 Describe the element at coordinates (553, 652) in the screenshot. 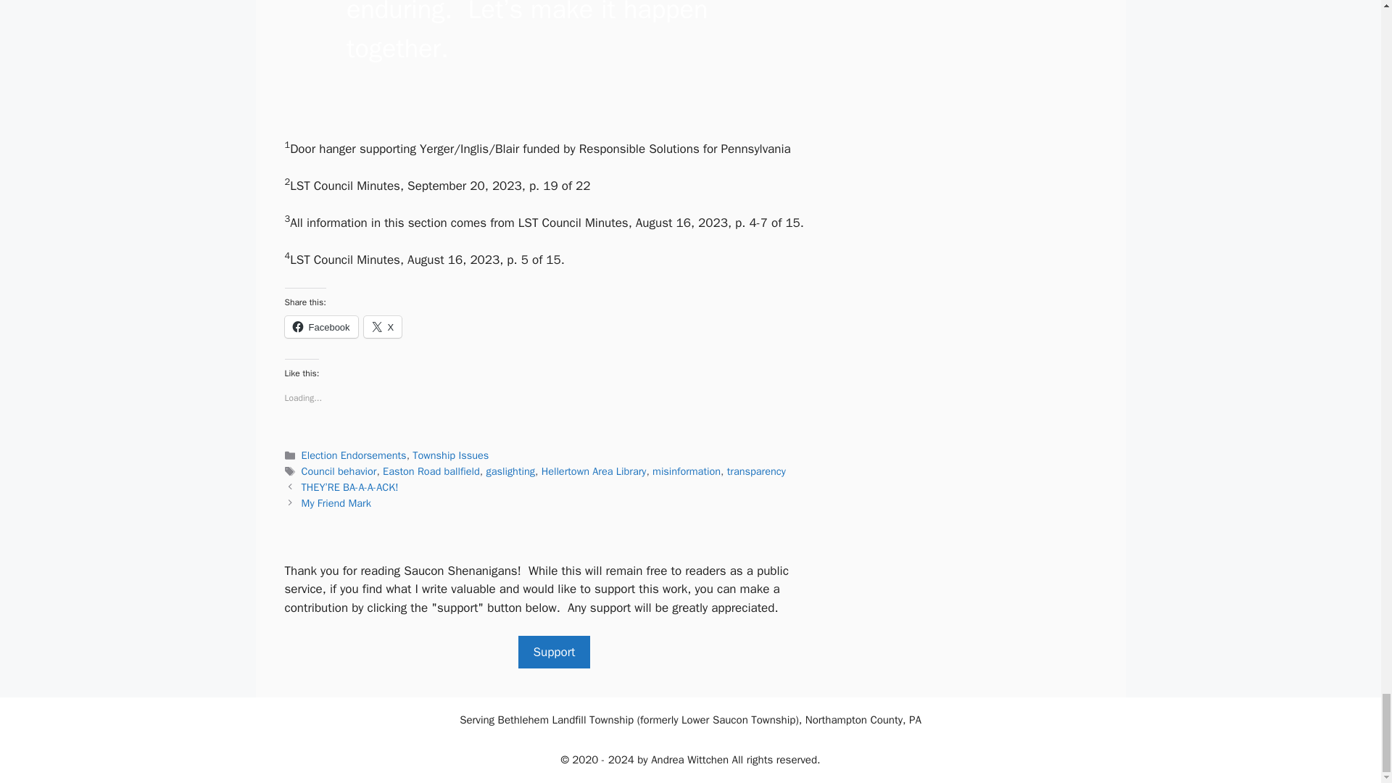

I see `Support` at that location.